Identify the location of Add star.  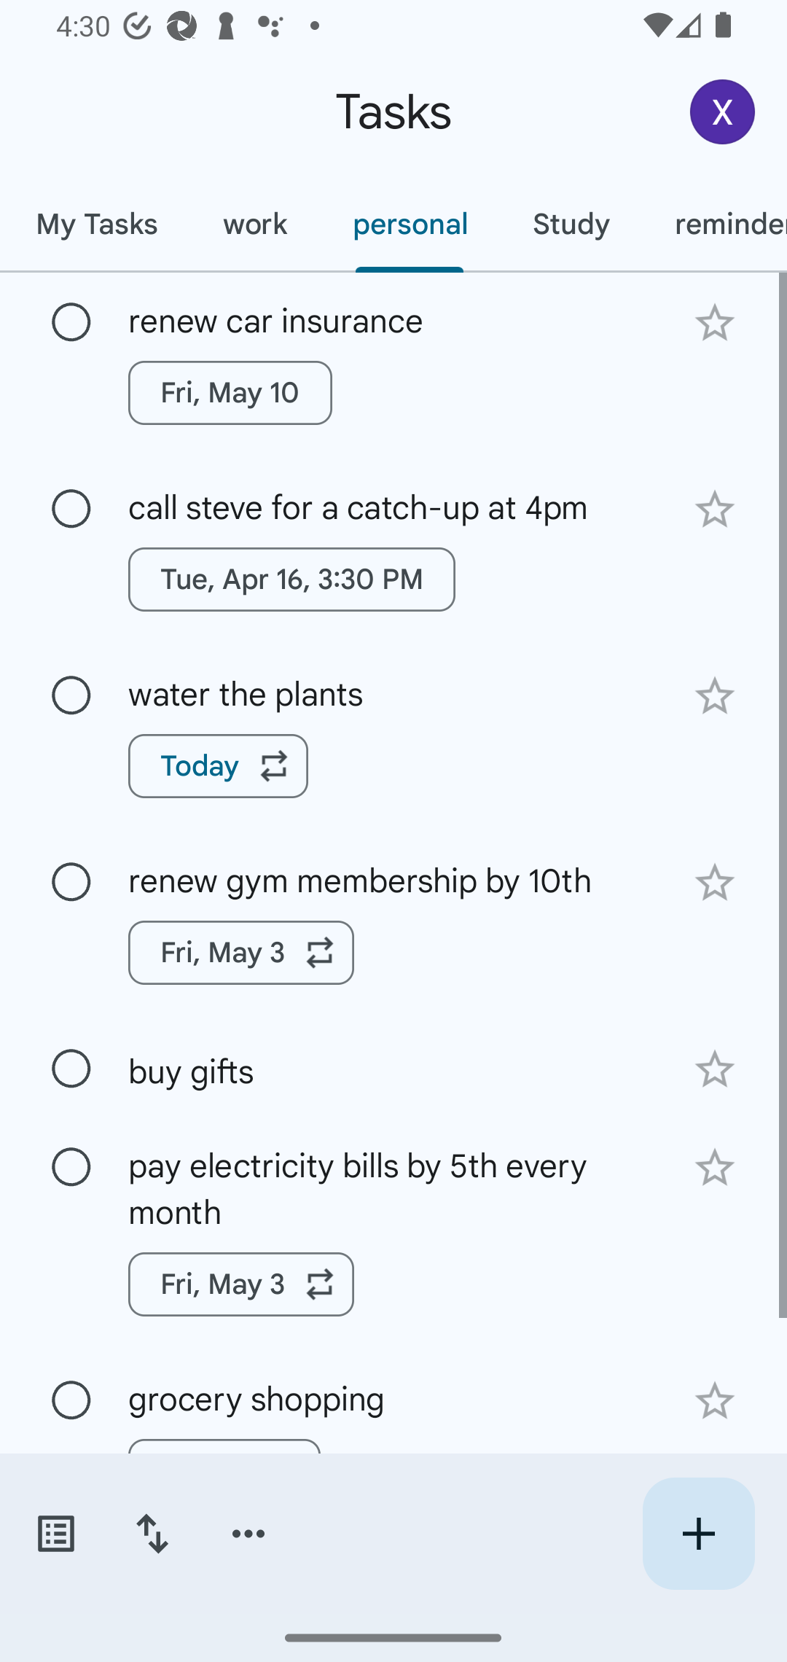
(714, 1401).